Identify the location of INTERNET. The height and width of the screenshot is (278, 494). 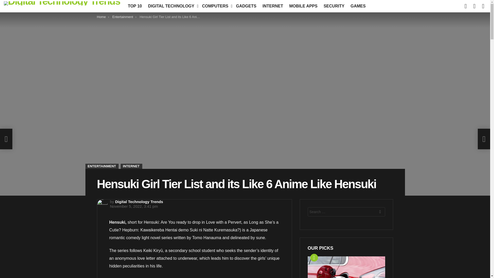
(272, 6).